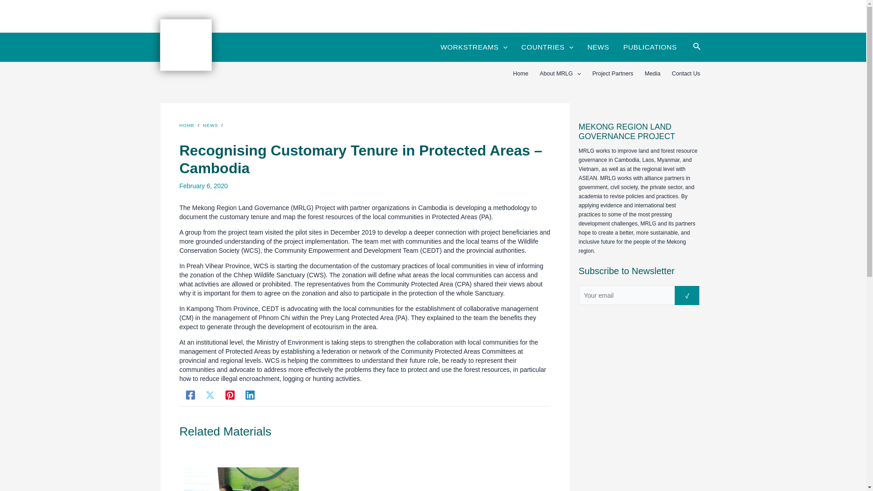  What do you see at coordinates (598, 47) in the screenshot?
I see `NEWS` at bounding box center [598, 47].